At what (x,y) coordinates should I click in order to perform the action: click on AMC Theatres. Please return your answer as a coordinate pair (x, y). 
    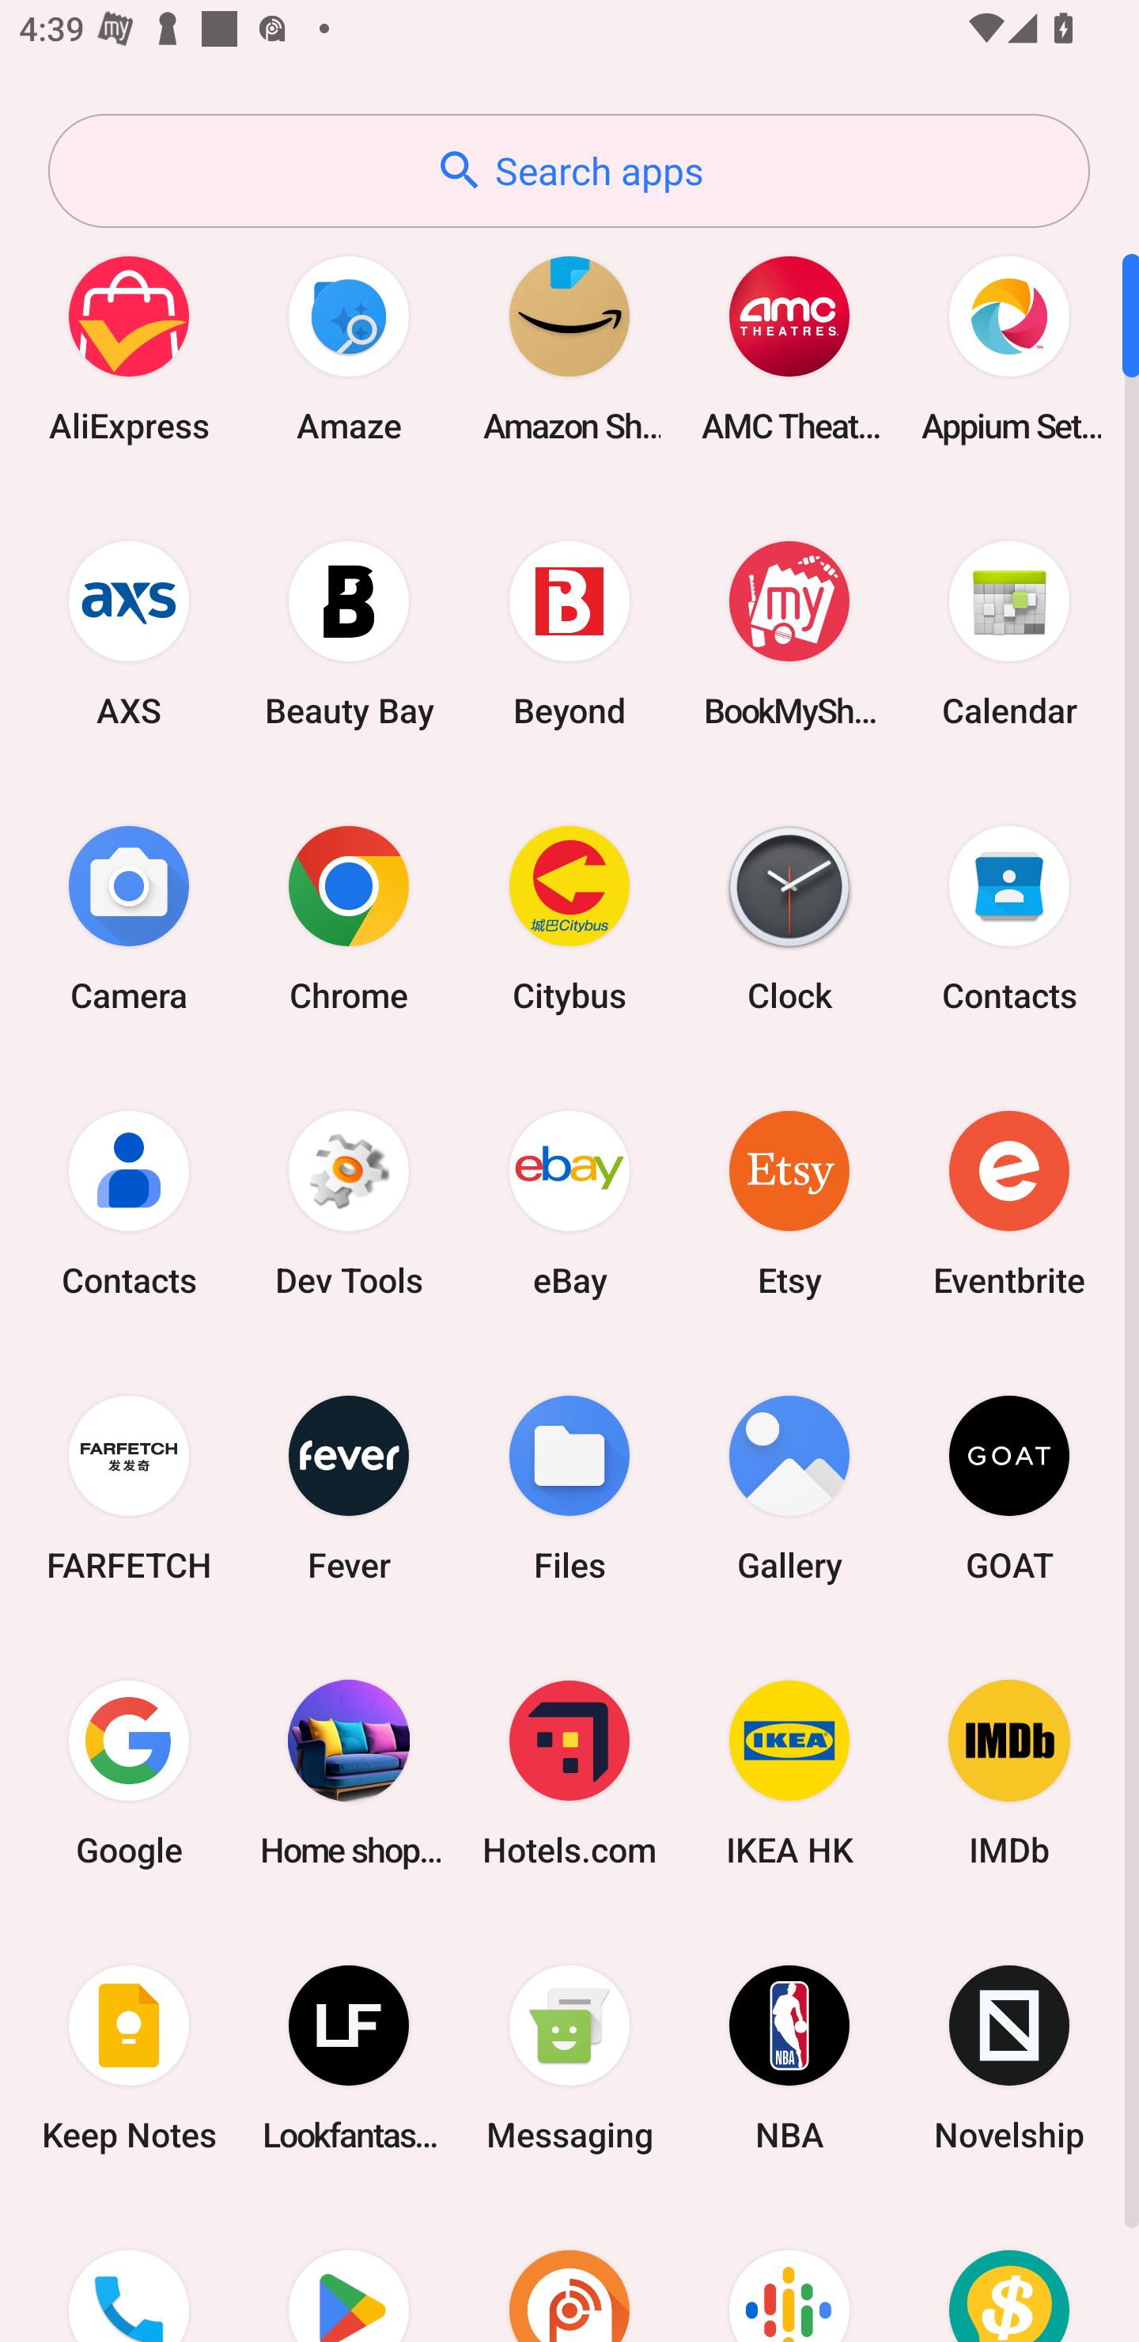
    Looking at the image, I should click on (789, 348).